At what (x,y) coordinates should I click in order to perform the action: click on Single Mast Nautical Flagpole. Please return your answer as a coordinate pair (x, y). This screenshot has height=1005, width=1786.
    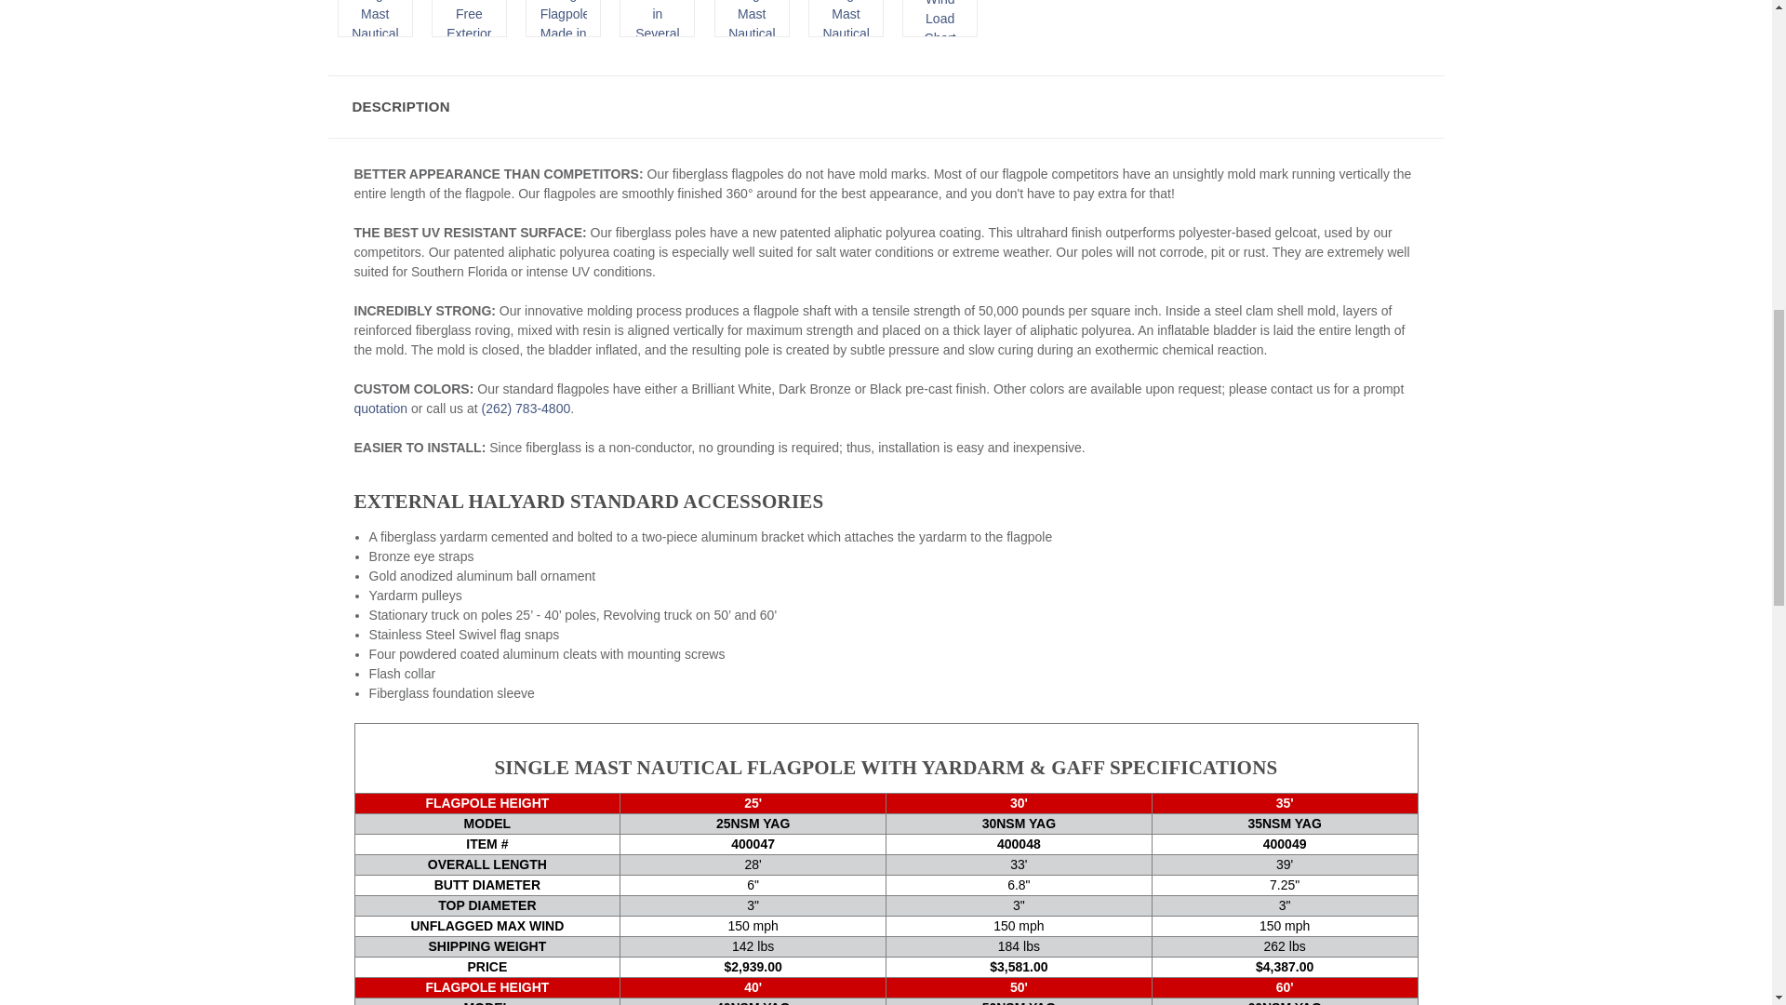
    Looking at the image, I should click on (845, 18).